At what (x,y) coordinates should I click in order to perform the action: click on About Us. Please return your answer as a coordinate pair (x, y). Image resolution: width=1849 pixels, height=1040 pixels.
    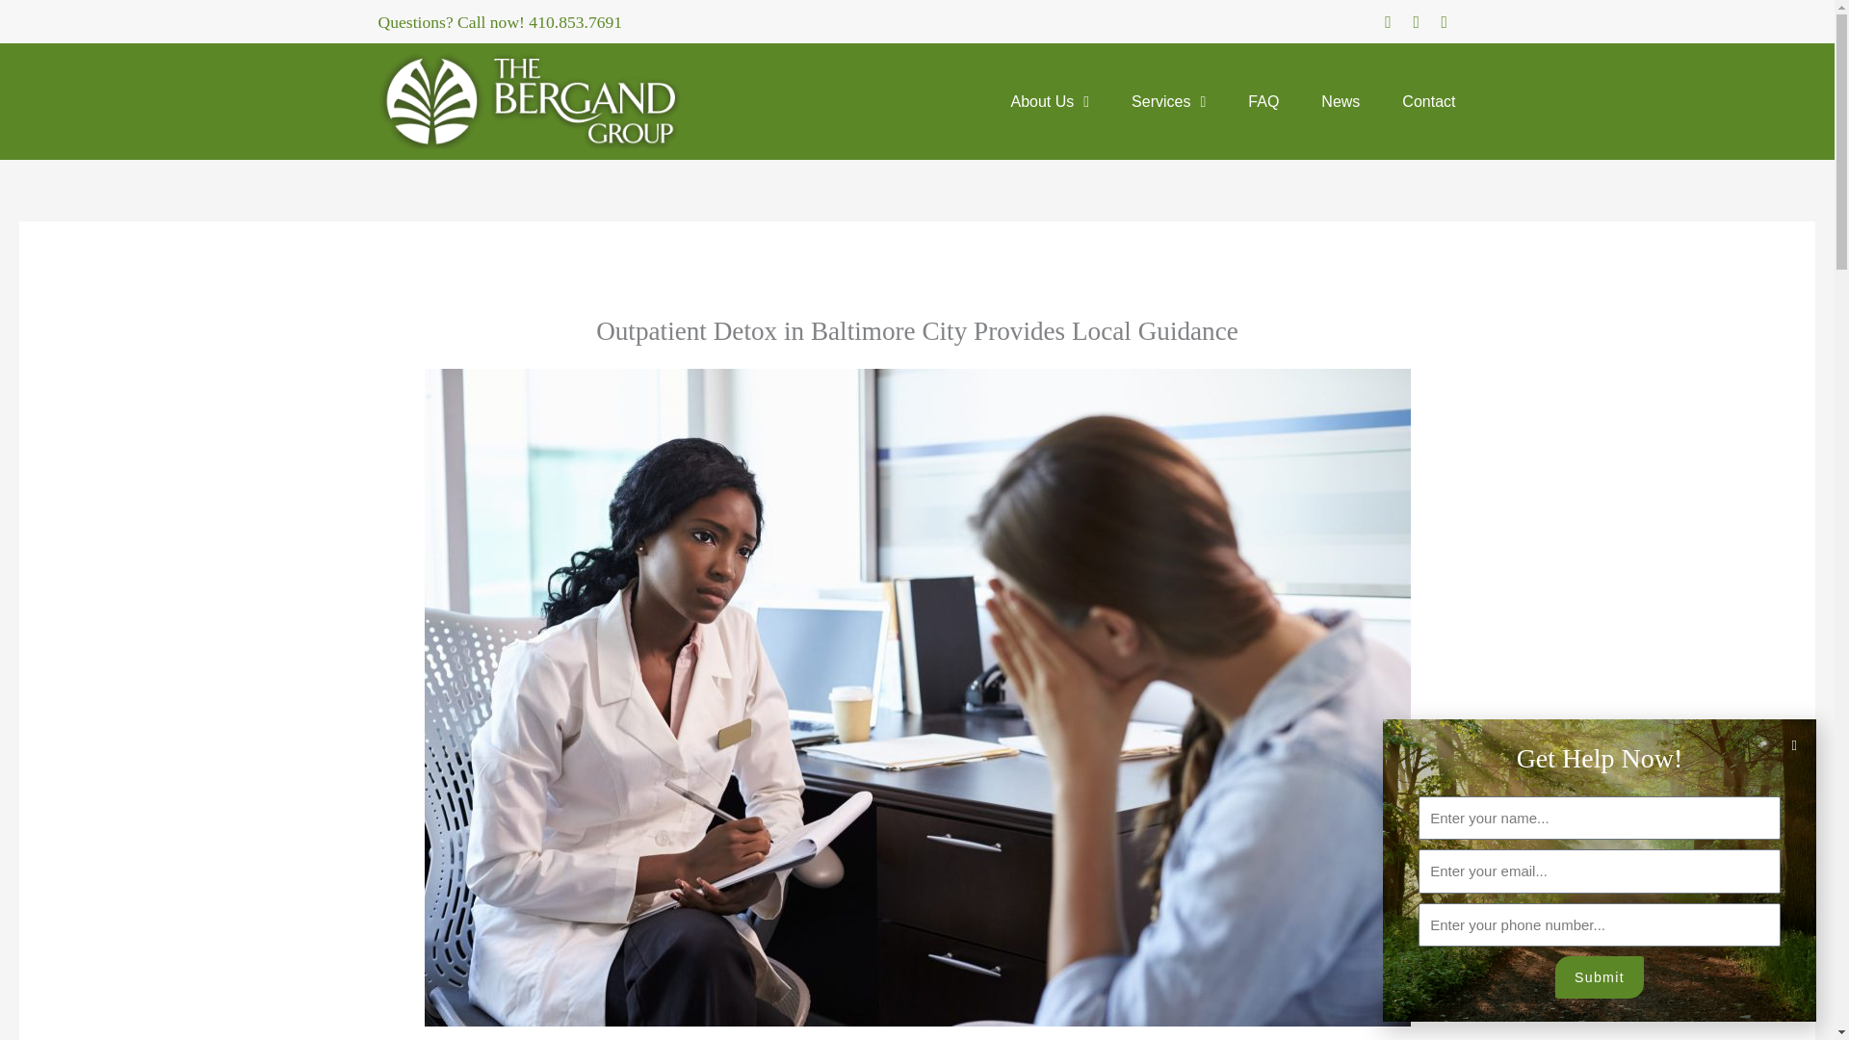
    Looking at the image, I should click on (1050, 102).